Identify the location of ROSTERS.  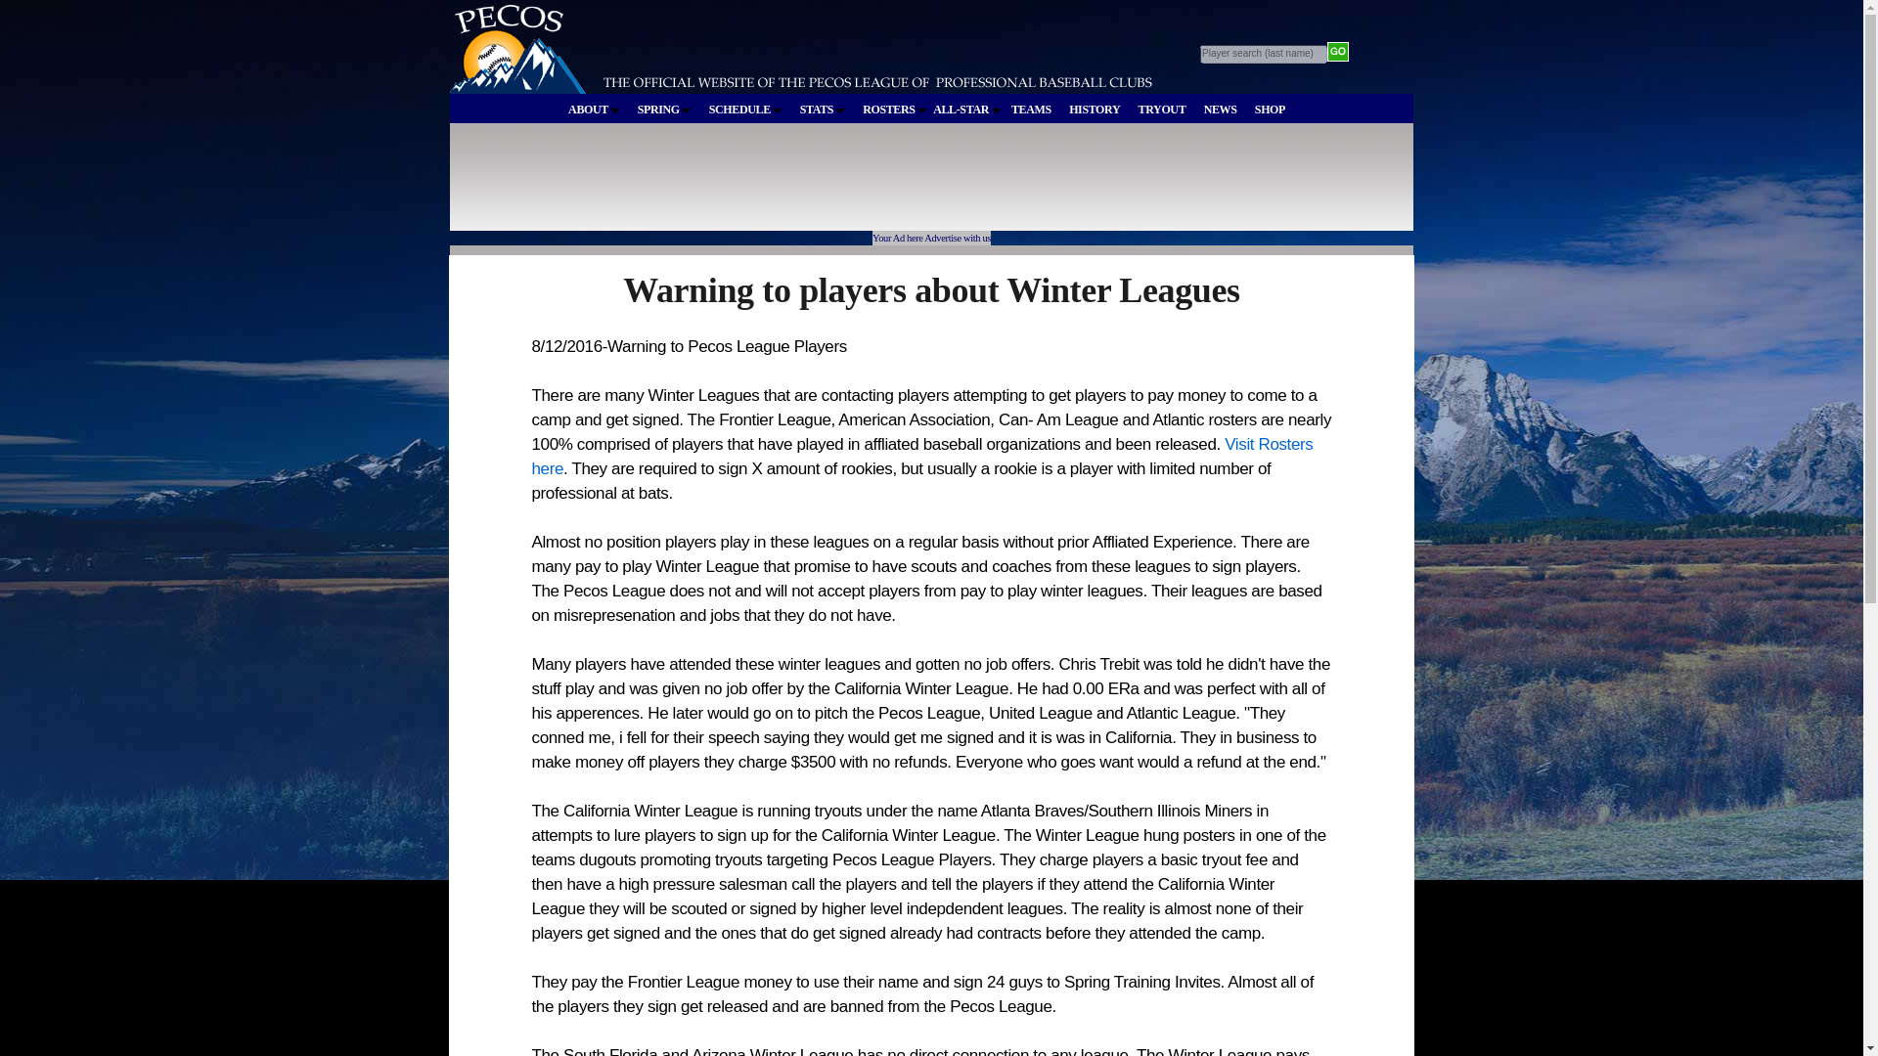
(894, 110).